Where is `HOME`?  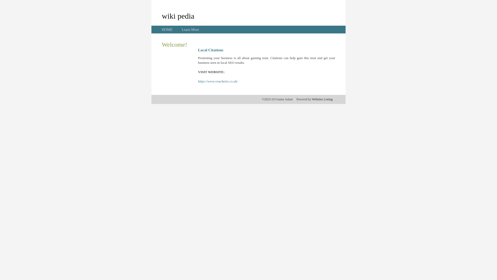 HOME is located at coordinates (167, 30).